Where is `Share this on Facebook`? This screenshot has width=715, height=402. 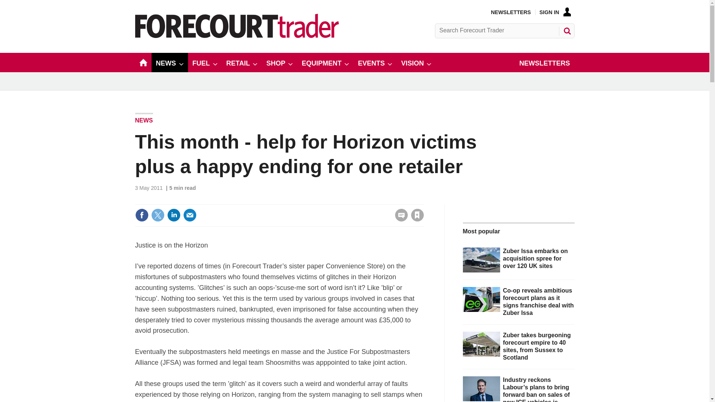 Share this on Facebook is located at coordinates (142, 215).